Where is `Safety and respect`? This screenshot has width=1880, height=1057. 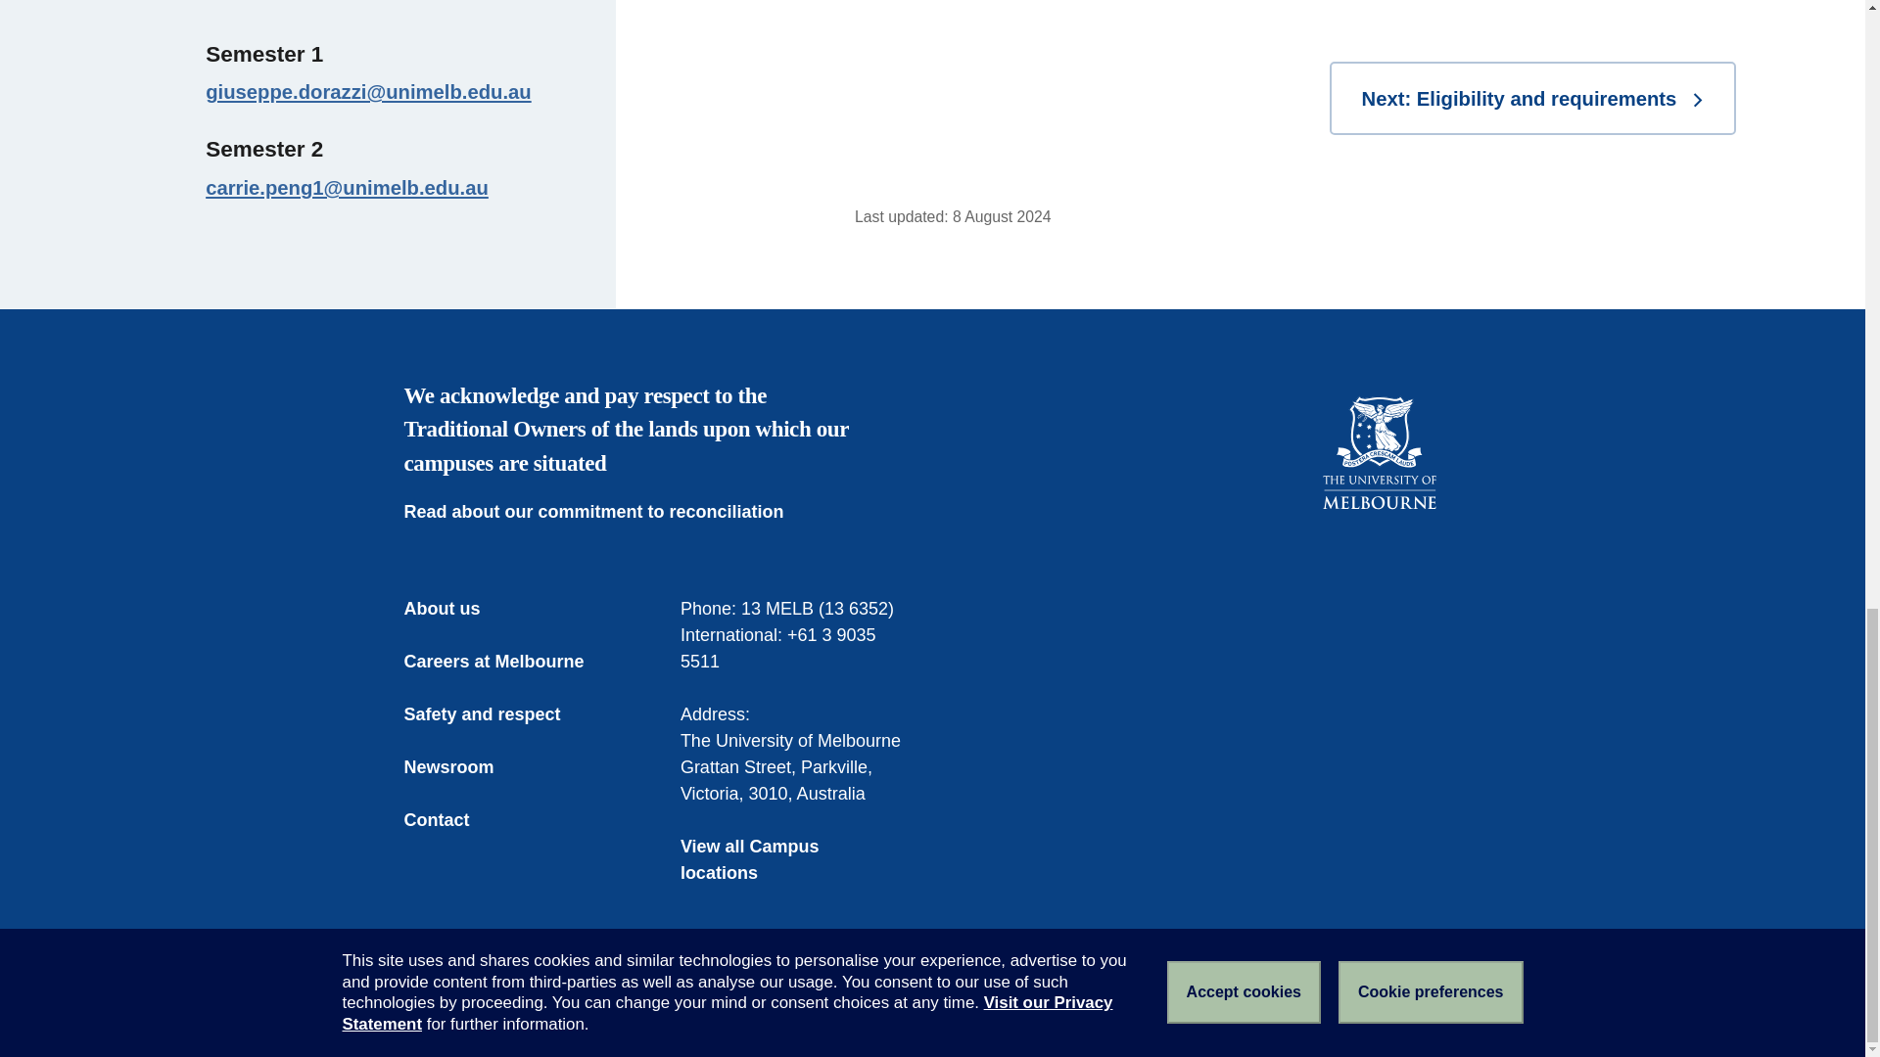 Safety and respect is located at coordinates (495, 714).